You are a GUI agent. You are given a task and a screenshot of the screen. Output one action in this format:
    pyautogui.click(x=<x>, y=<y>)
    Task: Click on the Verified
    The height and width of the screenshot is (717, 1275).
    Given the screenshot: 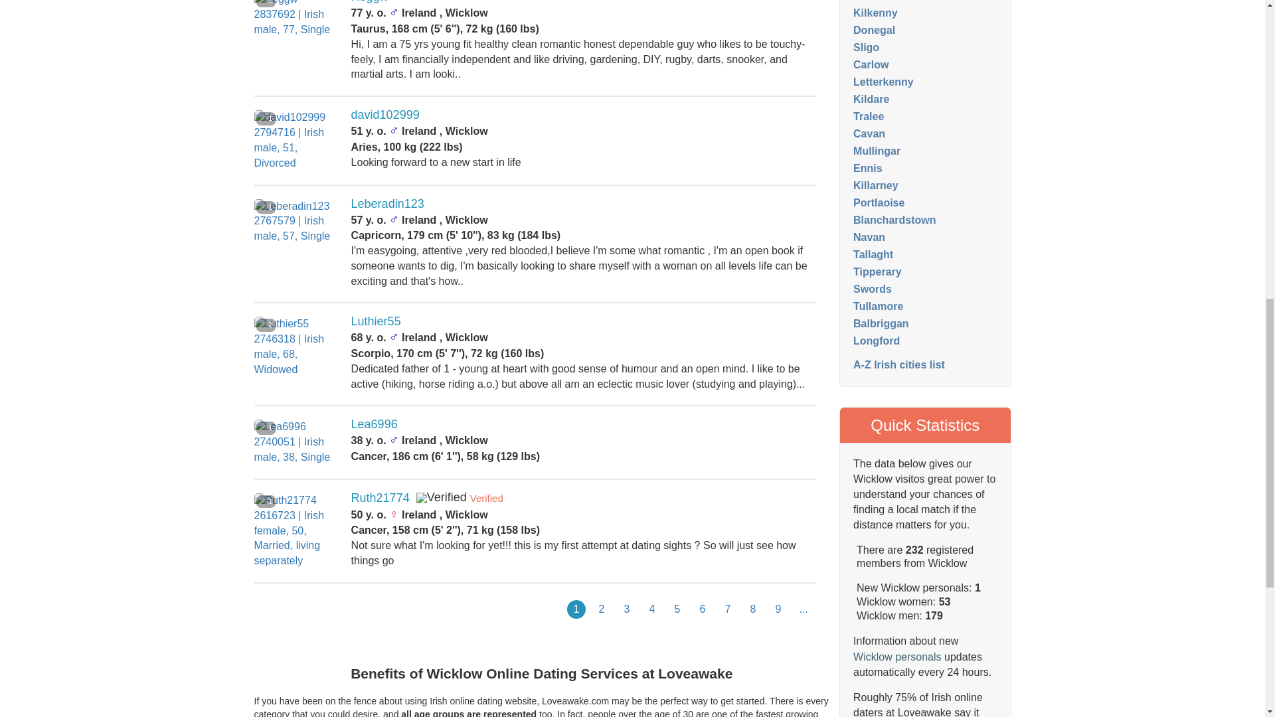 What is the action you would take?
    pyautogui.click(x=441, y=498)
    